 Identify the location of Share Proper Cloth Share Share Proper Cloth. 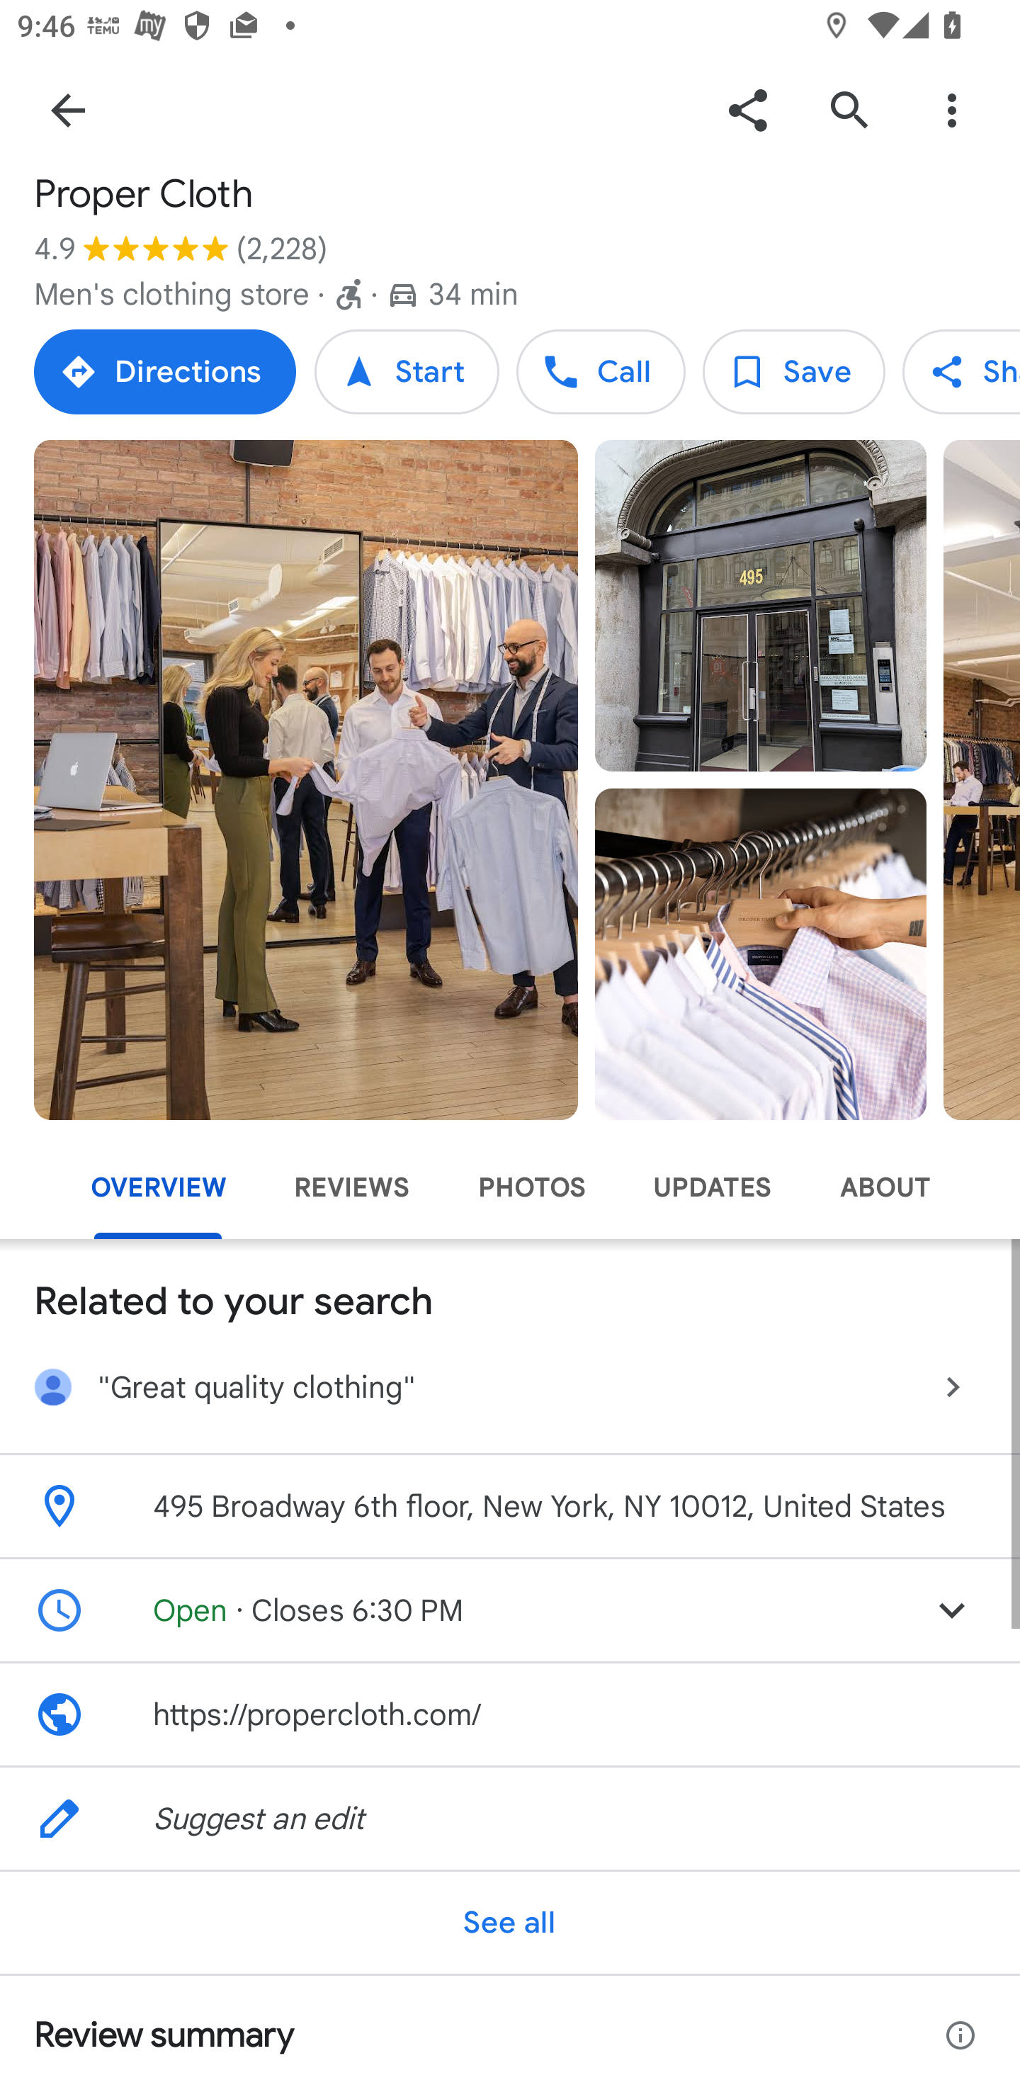
(961, 371).